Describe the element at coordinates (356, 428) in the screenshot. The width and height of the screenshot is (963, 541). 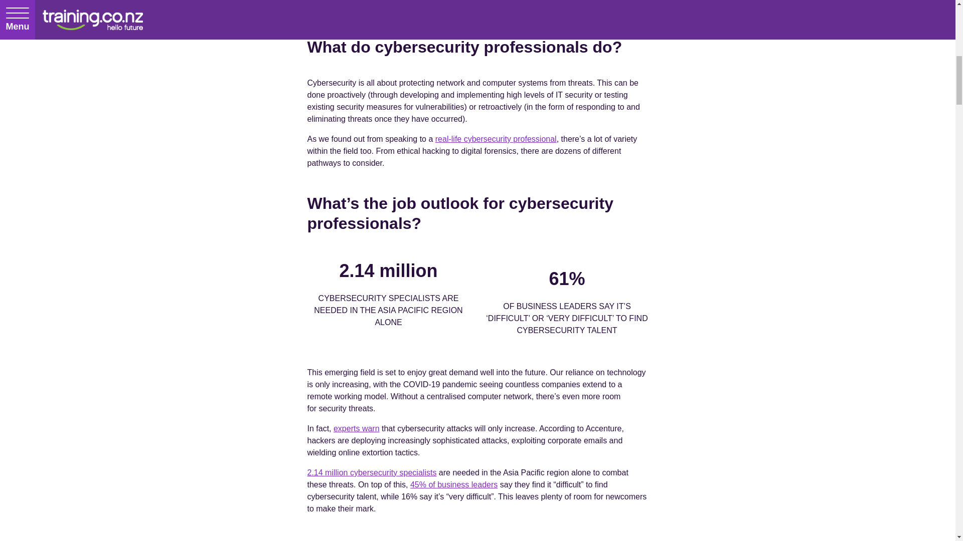
I see `experts warn` at that location.